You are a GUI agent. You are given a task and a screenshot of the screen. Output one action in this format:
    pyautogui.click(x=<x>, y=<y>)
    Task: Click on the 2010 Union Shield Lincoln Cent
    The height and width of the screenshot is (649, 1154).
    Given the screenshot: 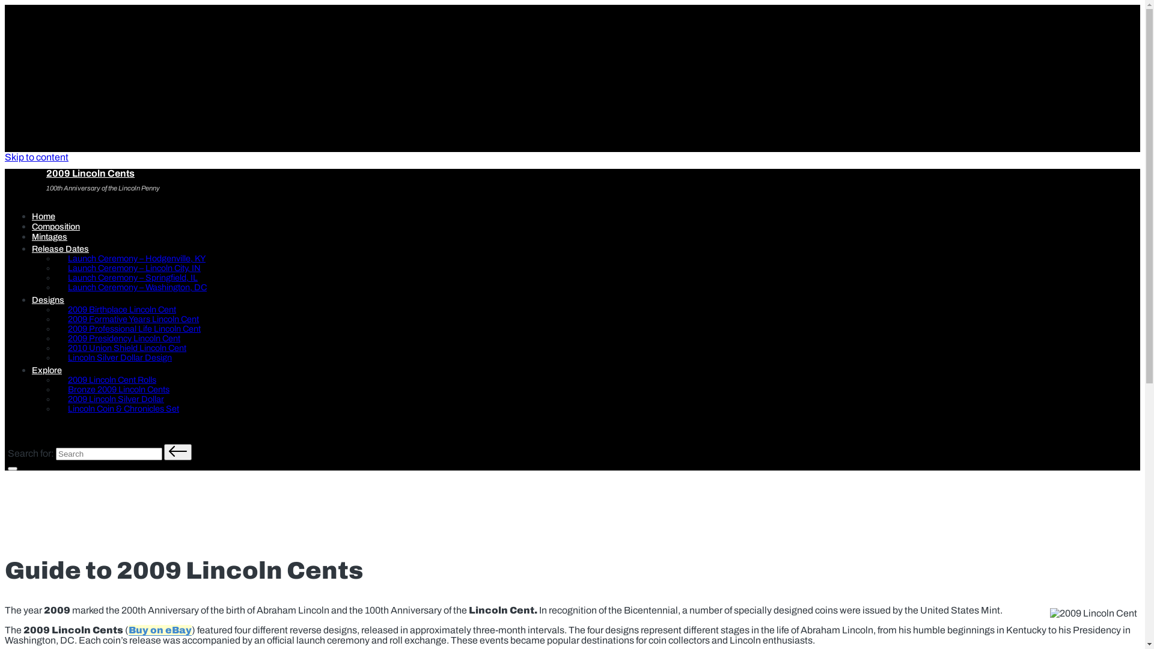 What is the action you would take?
    pyautogui.click(x=130, y=348)
    